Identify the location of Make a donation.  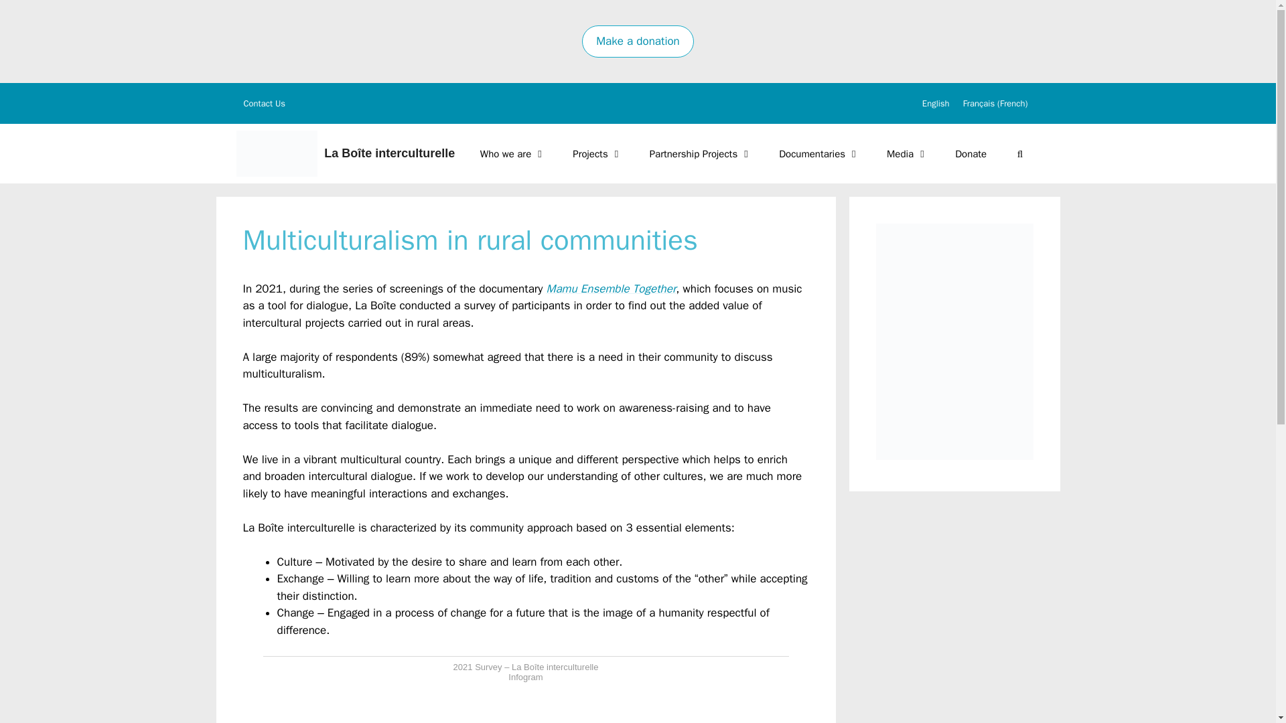
(638, 41).